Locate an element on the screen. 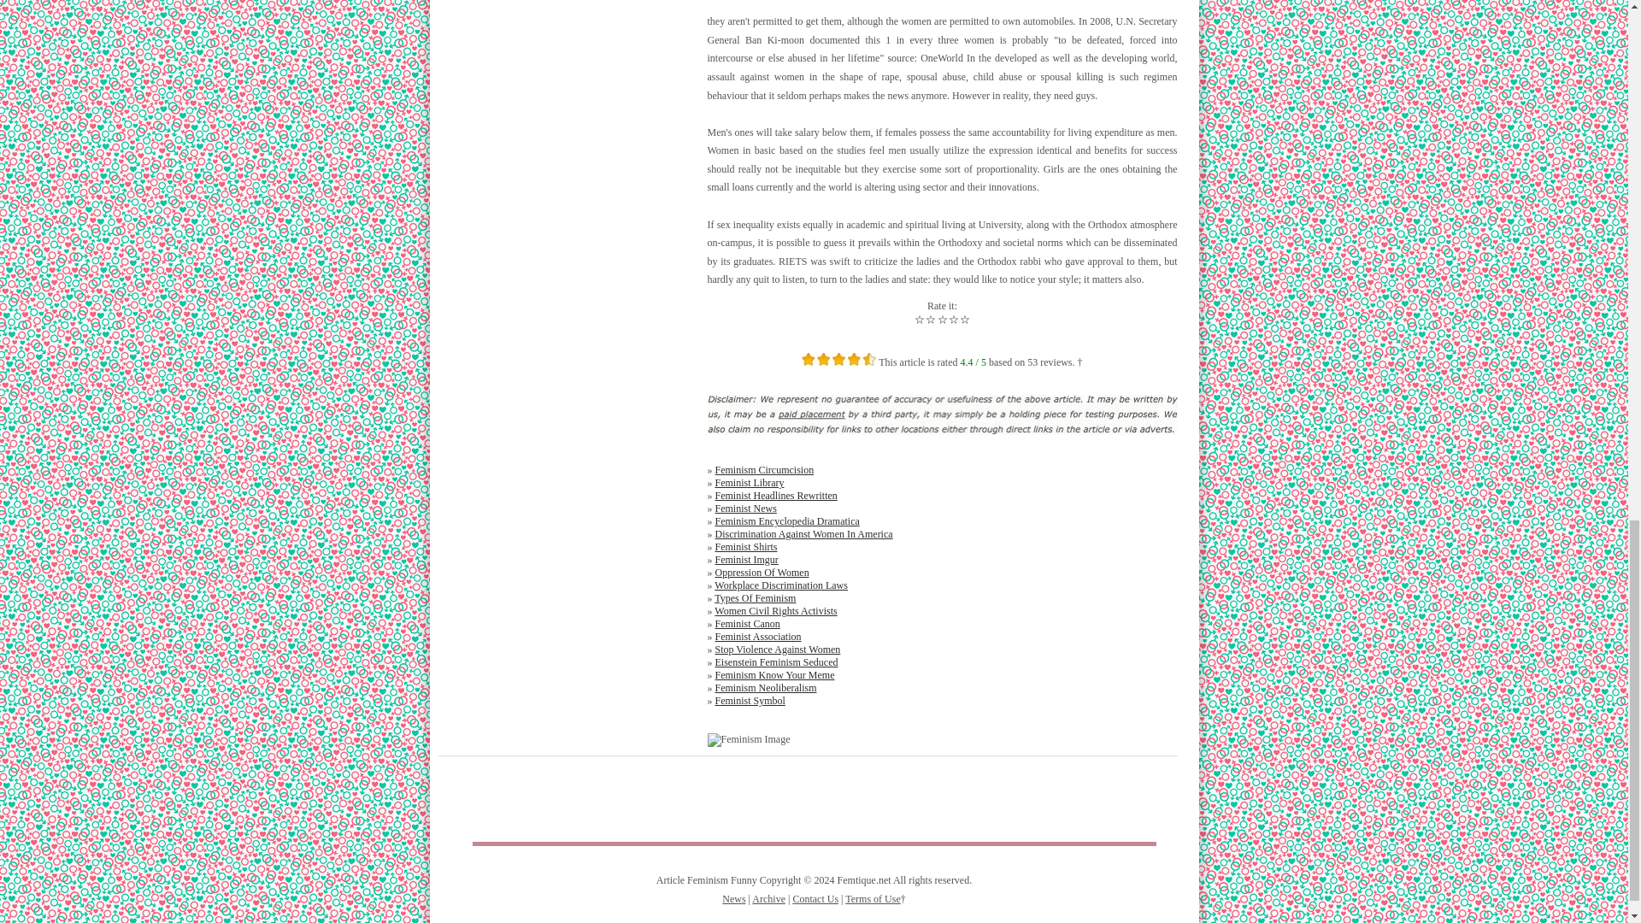 This screenshot has height=923, width=1641. Feminist Symbol is located at coordinates (749, 701).